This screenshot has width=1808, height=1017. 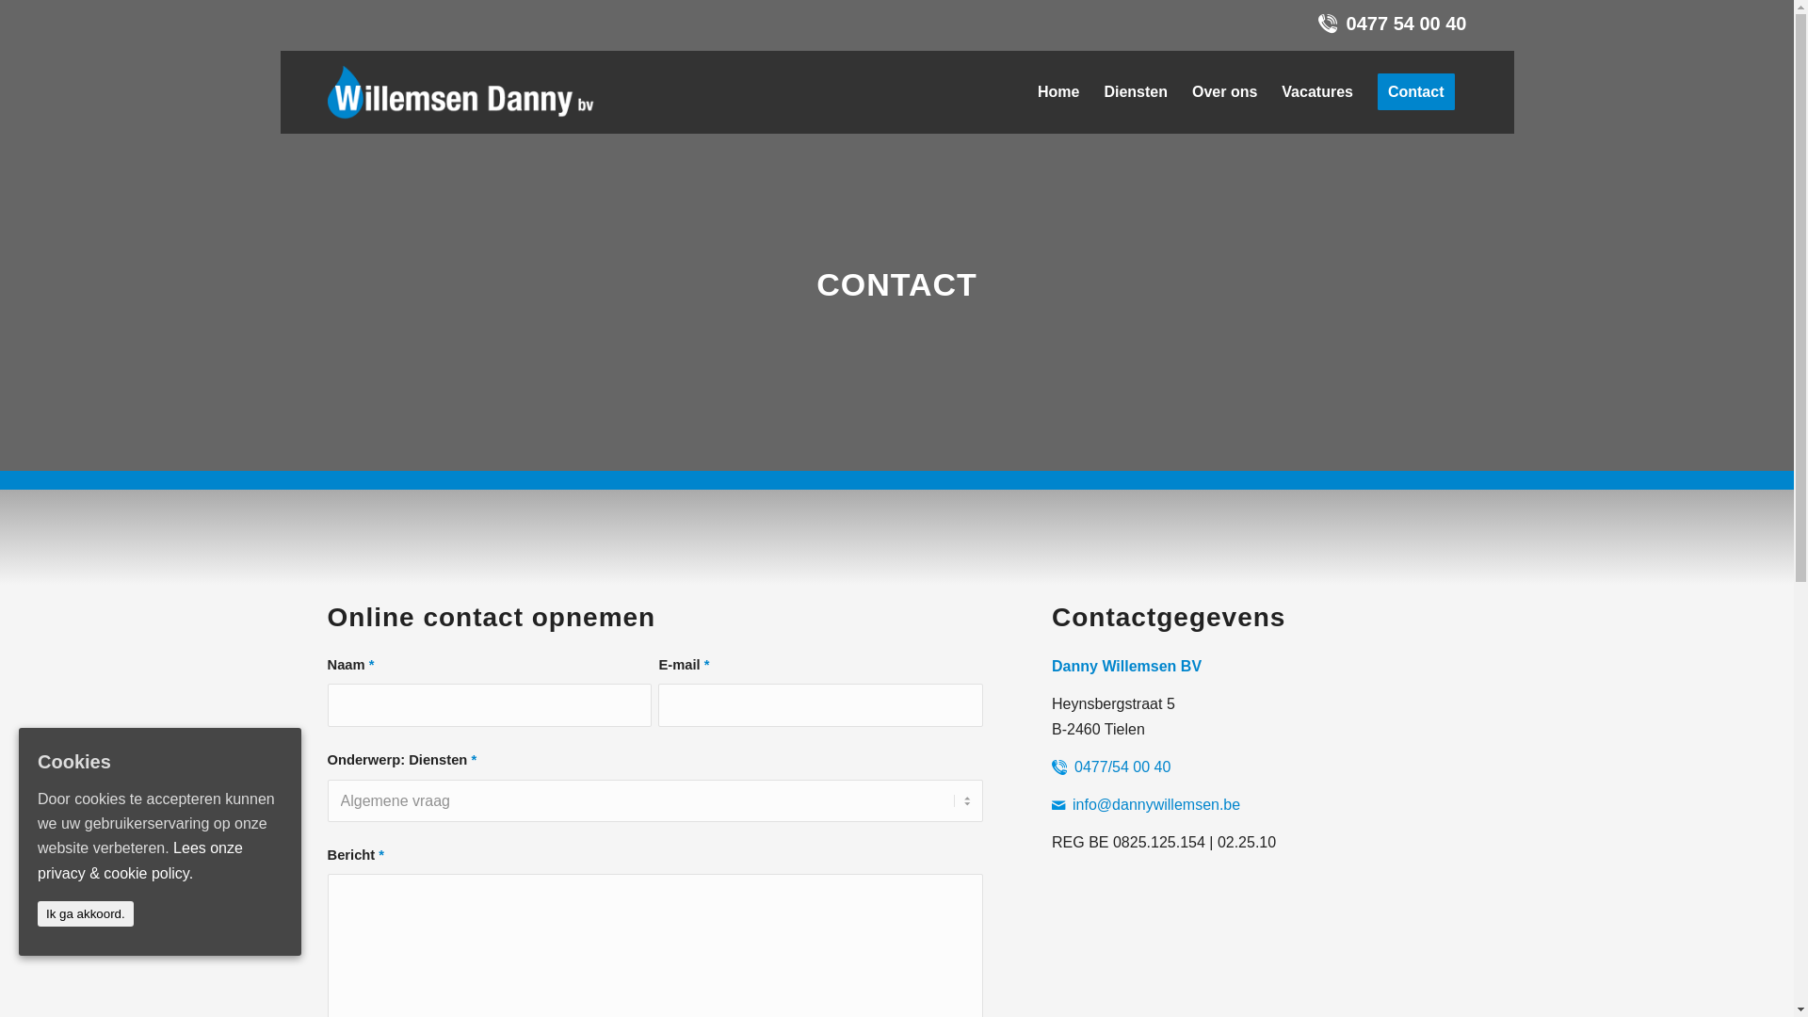 I want to click on 0477 54 00 40, so click(x=1407, y=24).